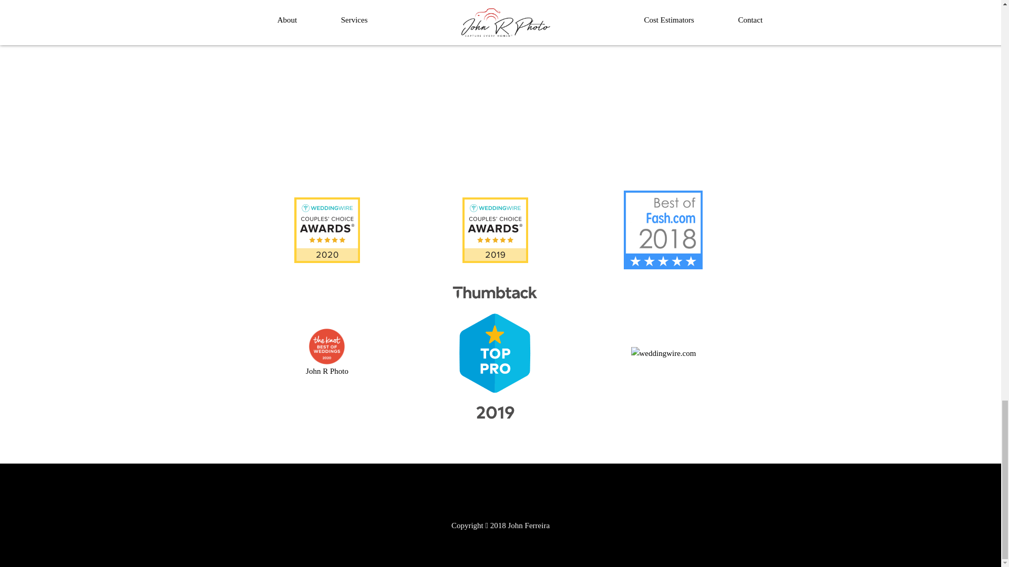 The height and width of the screenshot is (567, 1009). I want to click on WeddingWire Couples' Choice Award Winner 2019, so click(495, 229).